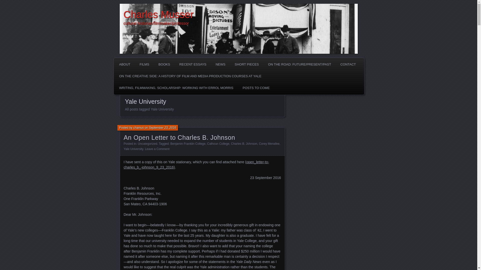 The height and width of the screenshot is (270, 481). Describe the element at coordinates (179, 137) in the screenshot. I see `An Open Letter to Charles B. Johnson` at that location.